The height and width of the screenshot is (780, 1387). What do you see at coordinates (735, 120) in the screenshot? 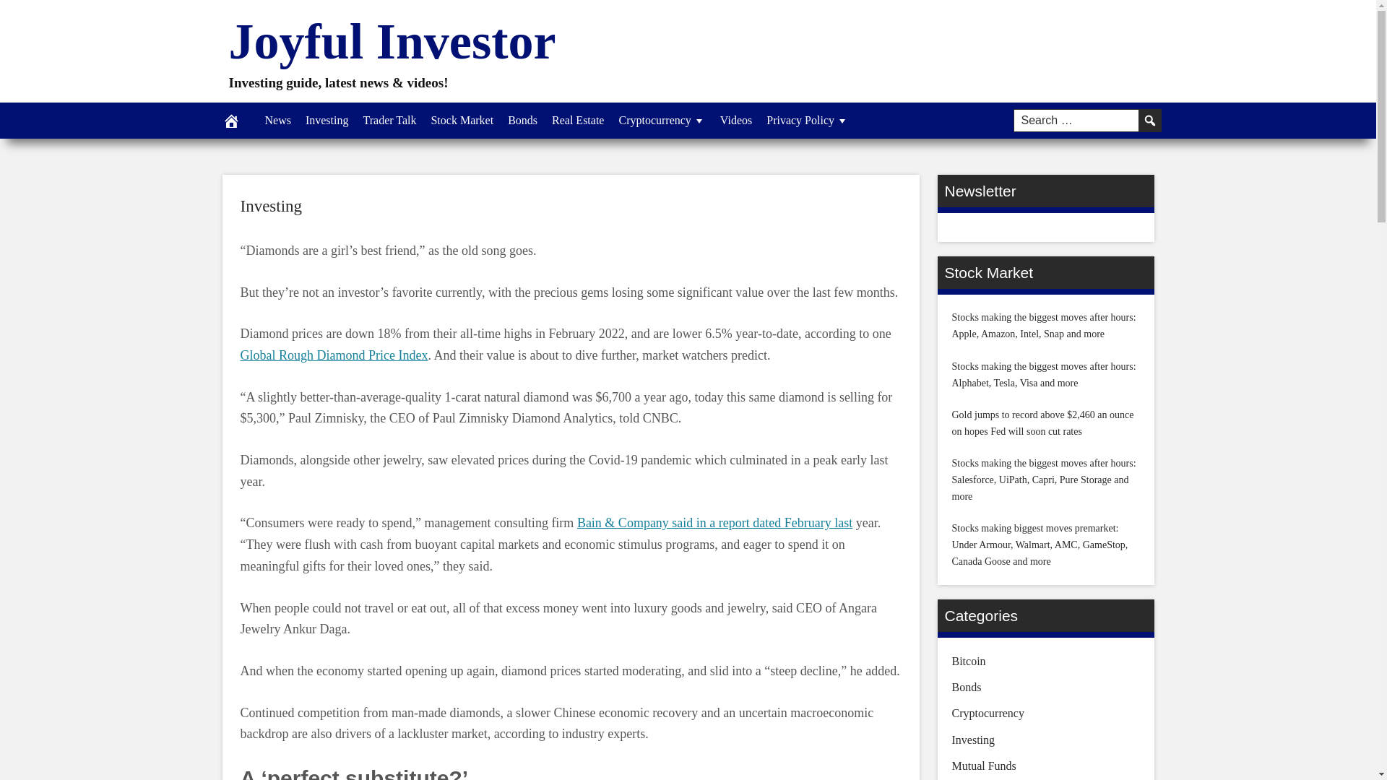
I see `Videos` at bounding box center [735, 120].